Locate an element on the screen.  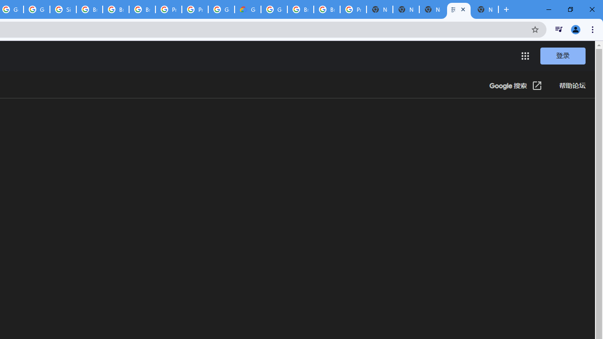
Google Cloud Platform is located at coordinates (274, 9).